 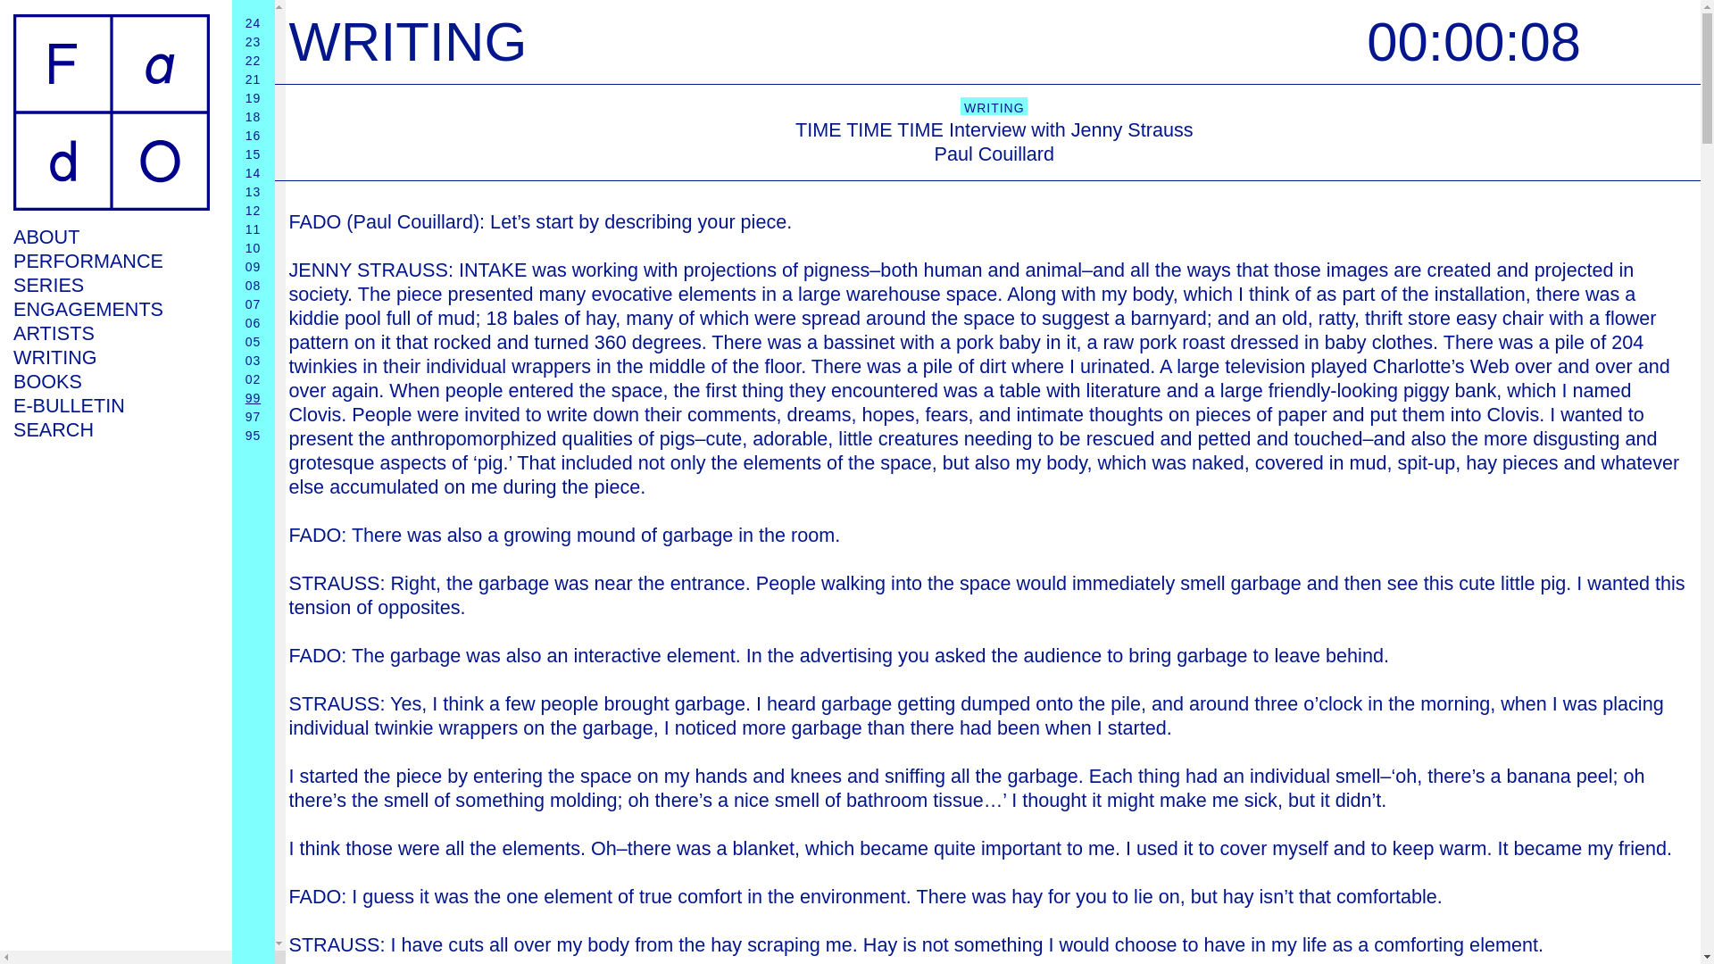 I want to click on 16, so click(x=254, y=135).